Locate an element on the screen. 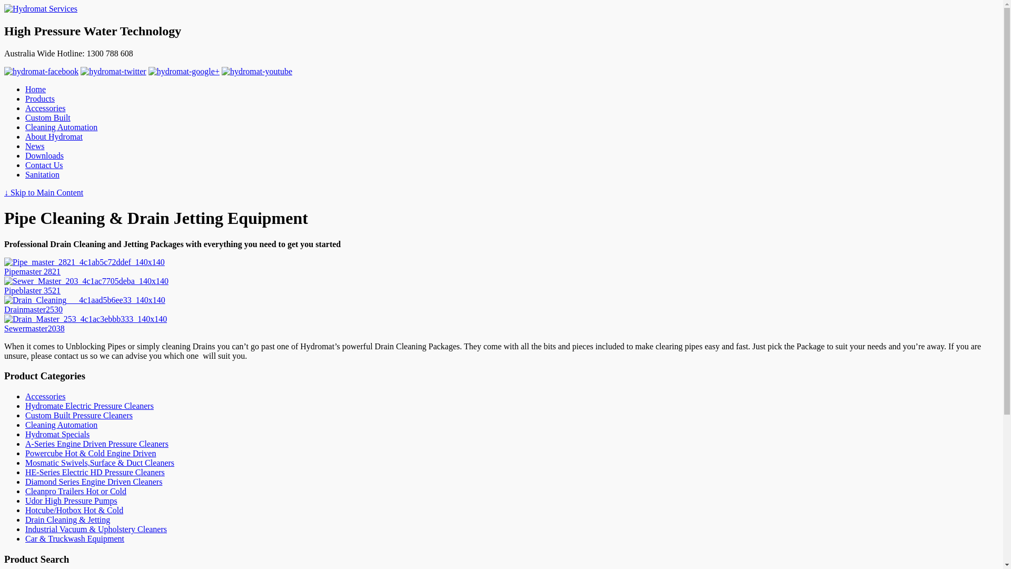 The image size is (1011, 569). Accessories is located at coordinates (45, 109).